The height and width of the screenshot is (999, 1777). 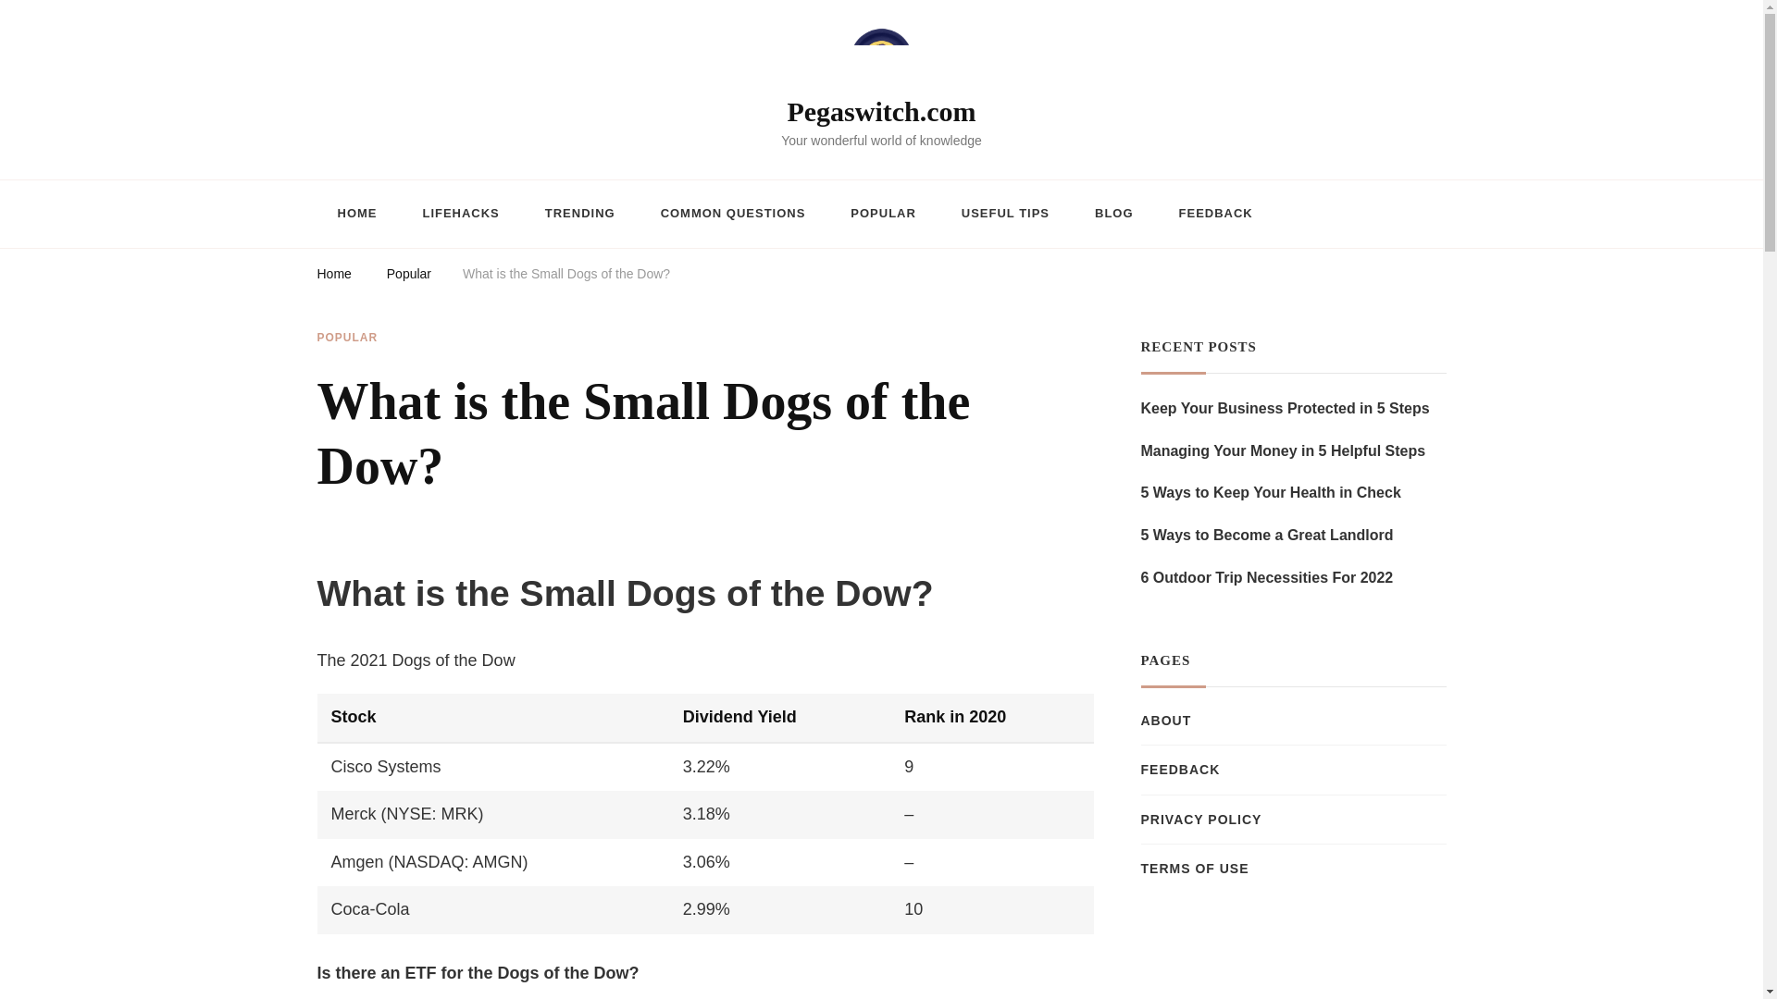 What do you see at coordinates (355, 215) in the screenshot?
I see `HOME` at bounding box center [355, 215].